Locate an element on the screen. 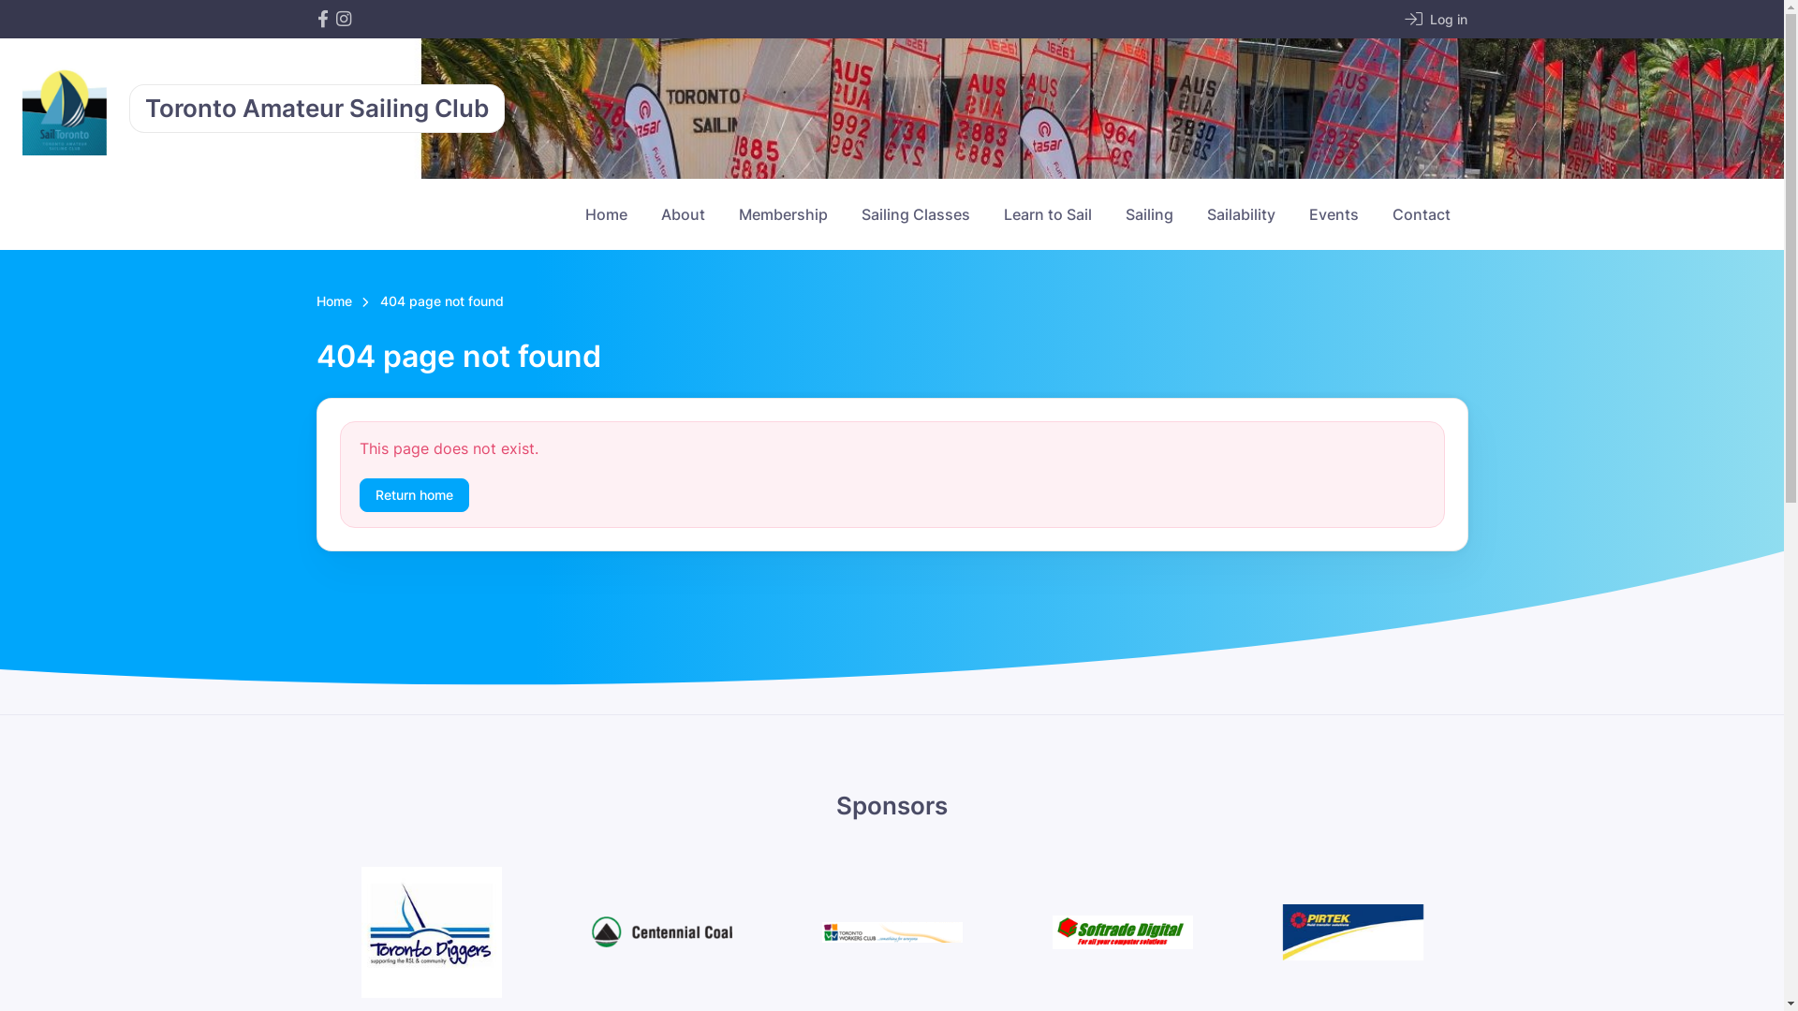 The width and height of the screenshot is (1798, 1011). Sailing Classes is located at coordinates (916, 214).